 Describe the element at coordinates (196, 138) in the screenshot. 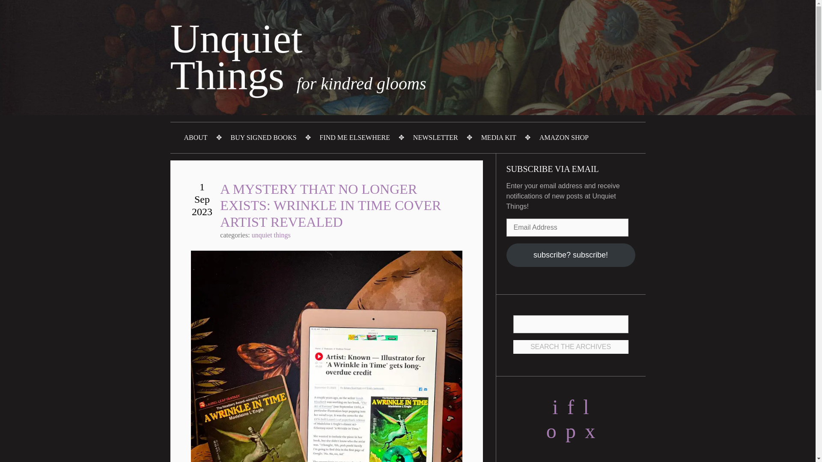

I see `ABOUT` at that location.